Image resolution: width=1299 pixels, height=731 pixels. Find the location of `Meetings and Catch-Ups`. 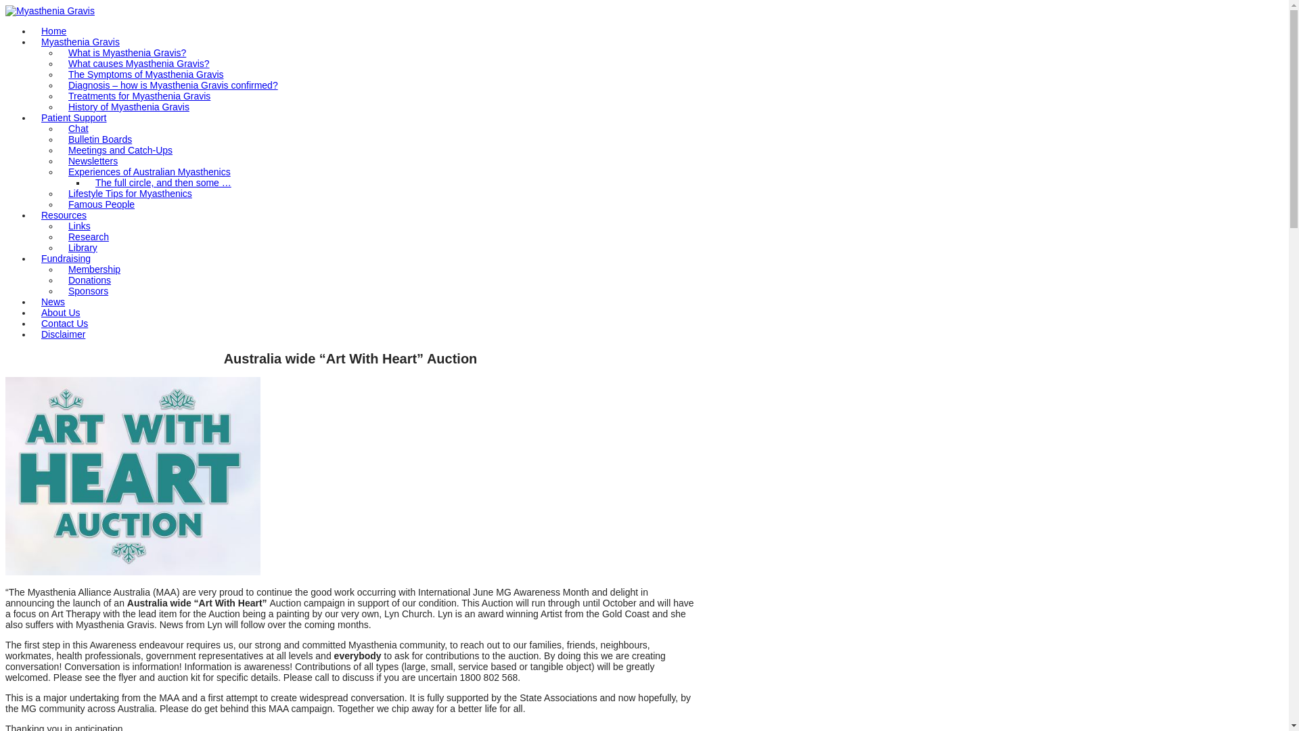

Meetings and Catch-Ups is located at coordinates (120, 150).